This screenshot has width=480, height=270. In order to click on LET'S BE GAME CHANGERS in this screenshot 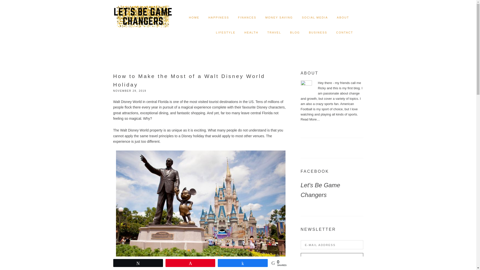, I will do `click(142, 12)`.